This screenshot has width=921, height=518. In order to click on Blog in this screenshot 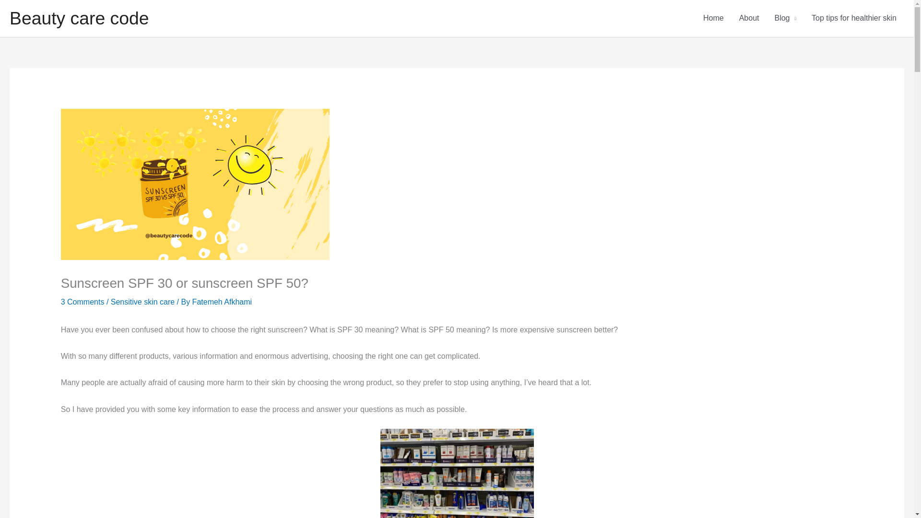, I will do `click(785, 18)`.